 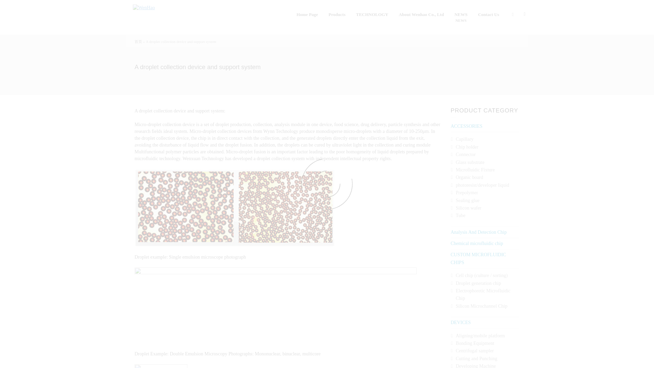 I want to click on silicon wafer, so click(x=469, y=208).